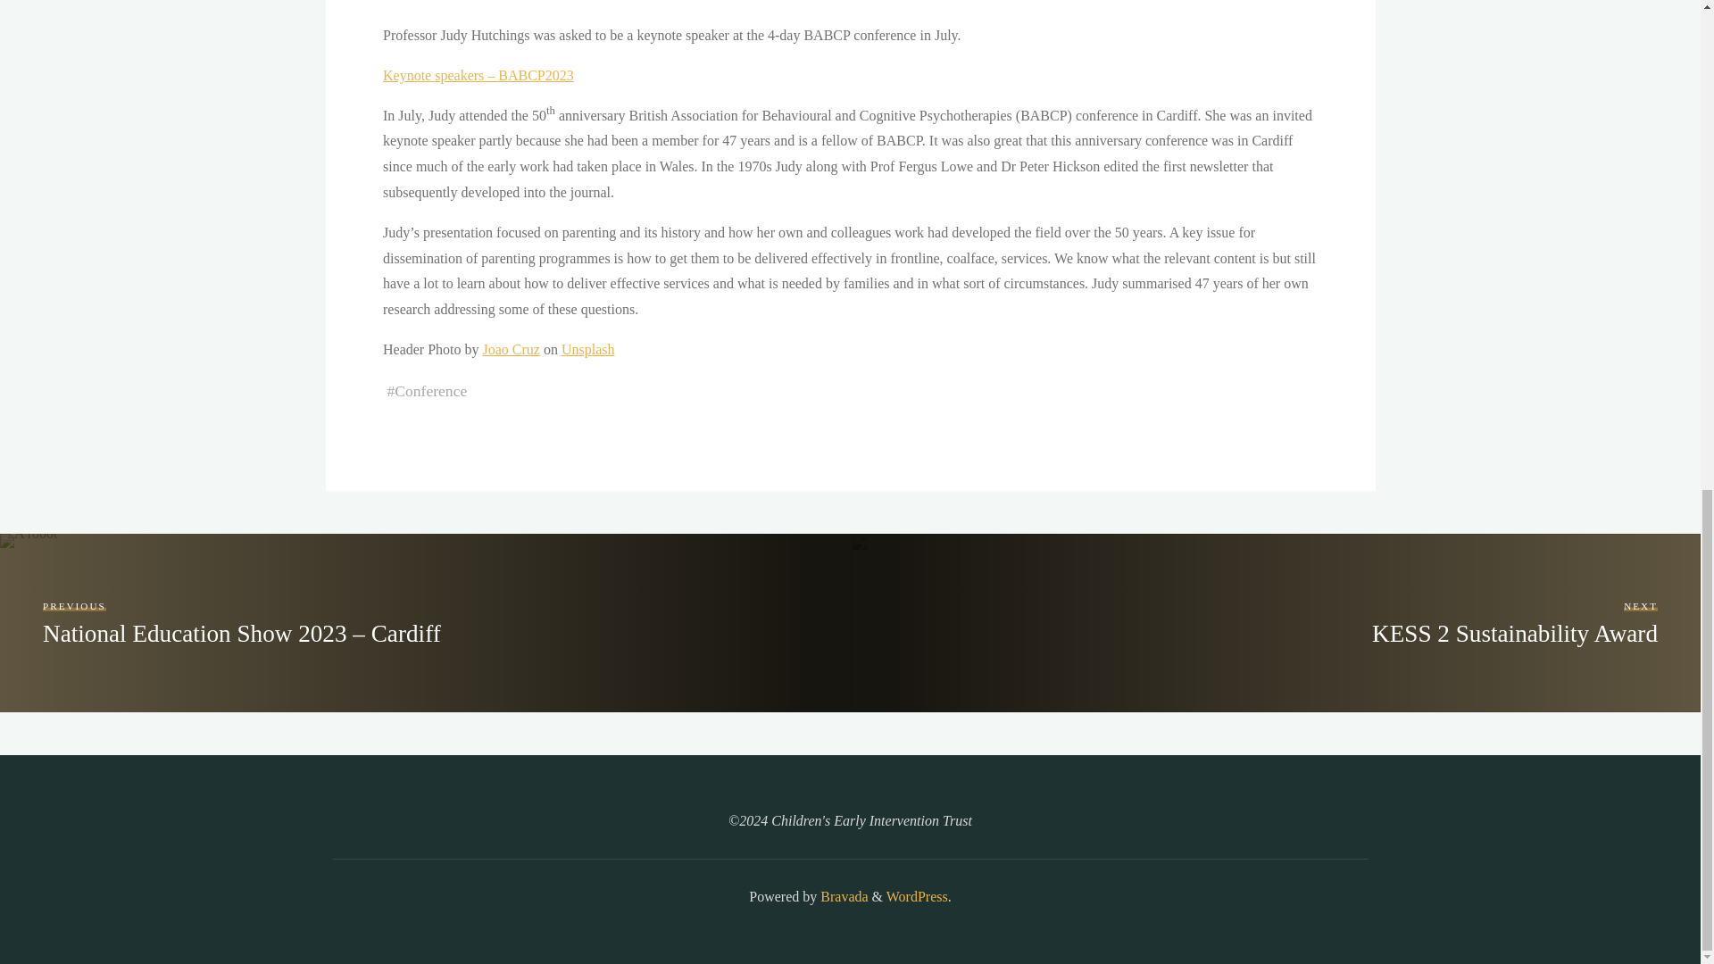  What do you see at coordinates (511, 349) in the screenshot?
I see `Joao Cruz` at bounding box center [511, 349].